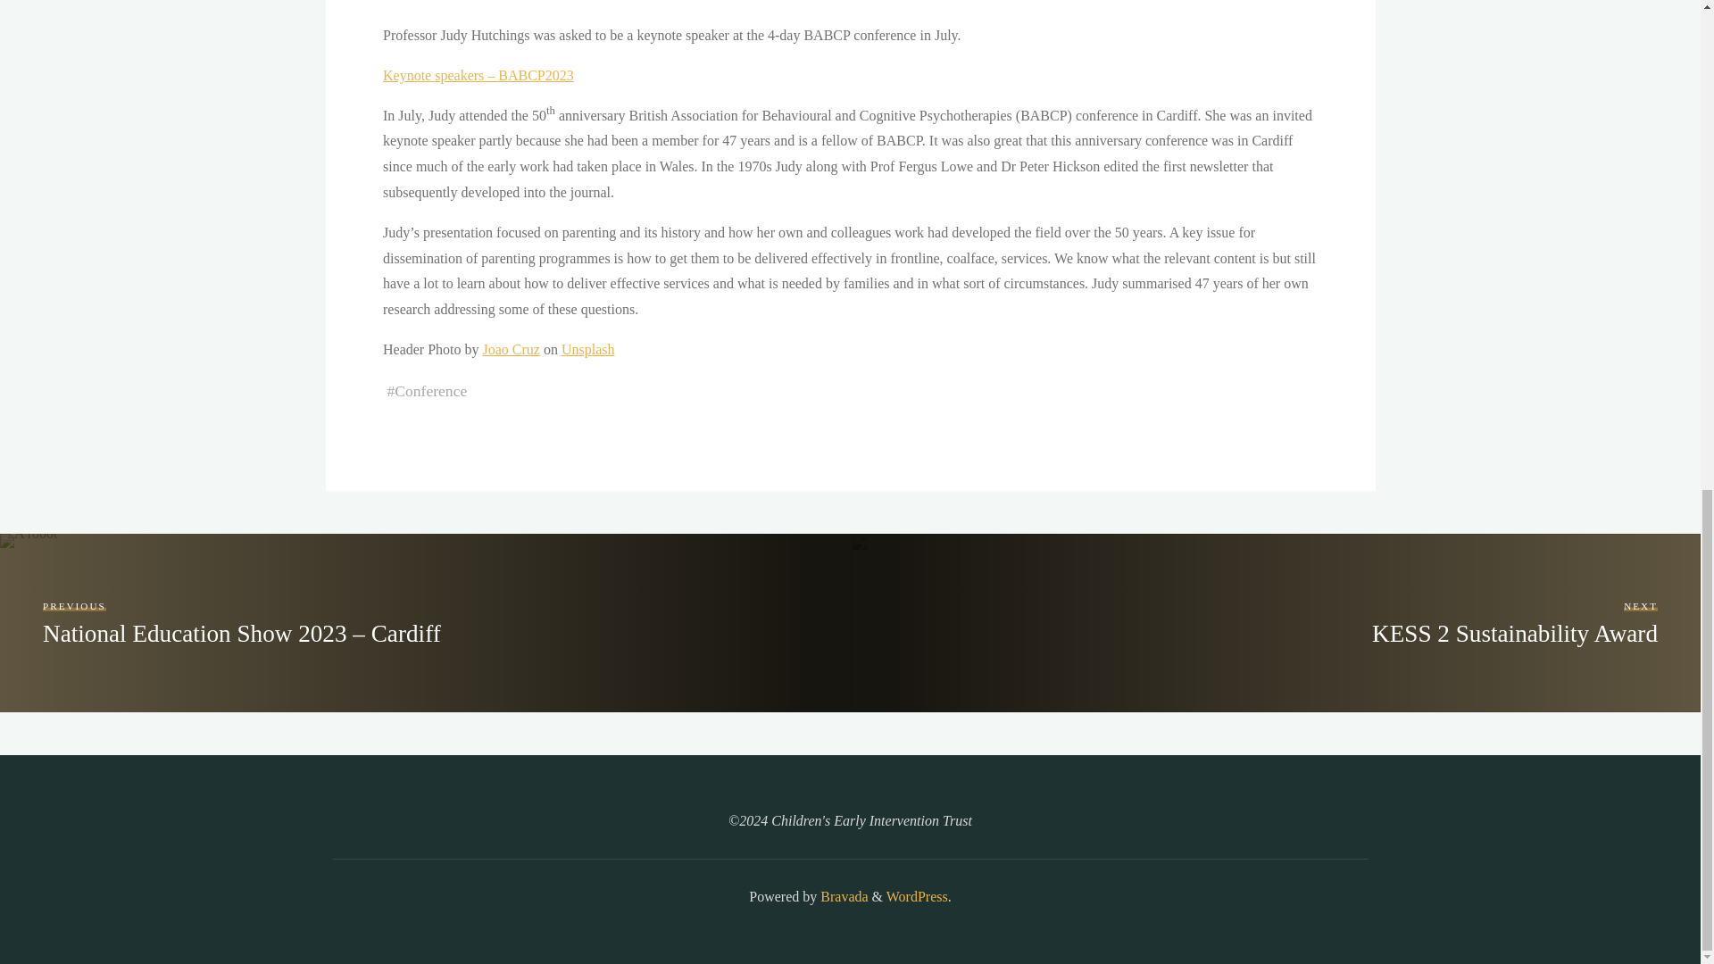  What do you see at coordinates (511, 349) in the screenshot?
I see `Joao Cruz` at bounding box center [511, 349].